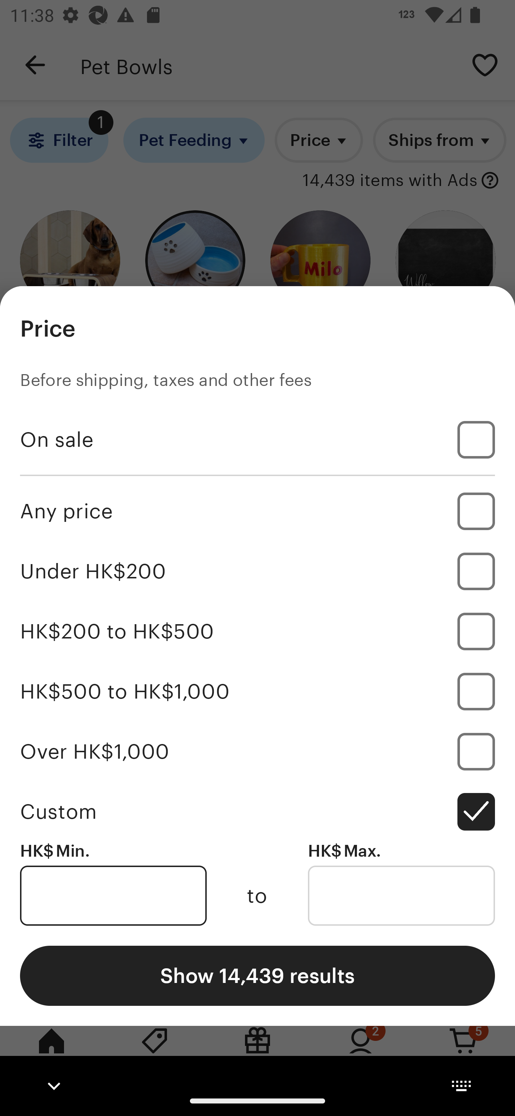 The width and height of the screenshot is (515, 1116). Describe the element at coordinates (257, 440) in the screenshot. I see `On sale` at that location.